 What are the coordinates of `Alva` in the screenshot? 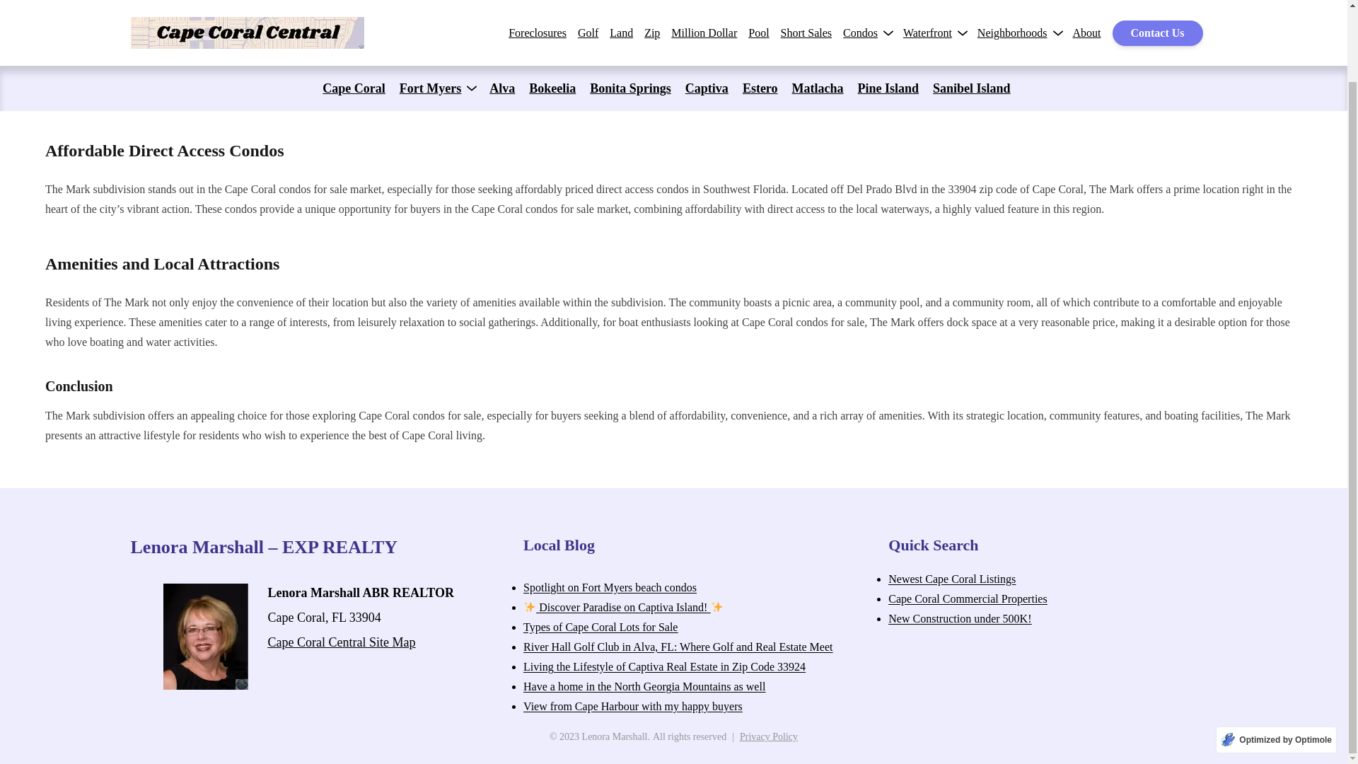 It's located at (501, 7).